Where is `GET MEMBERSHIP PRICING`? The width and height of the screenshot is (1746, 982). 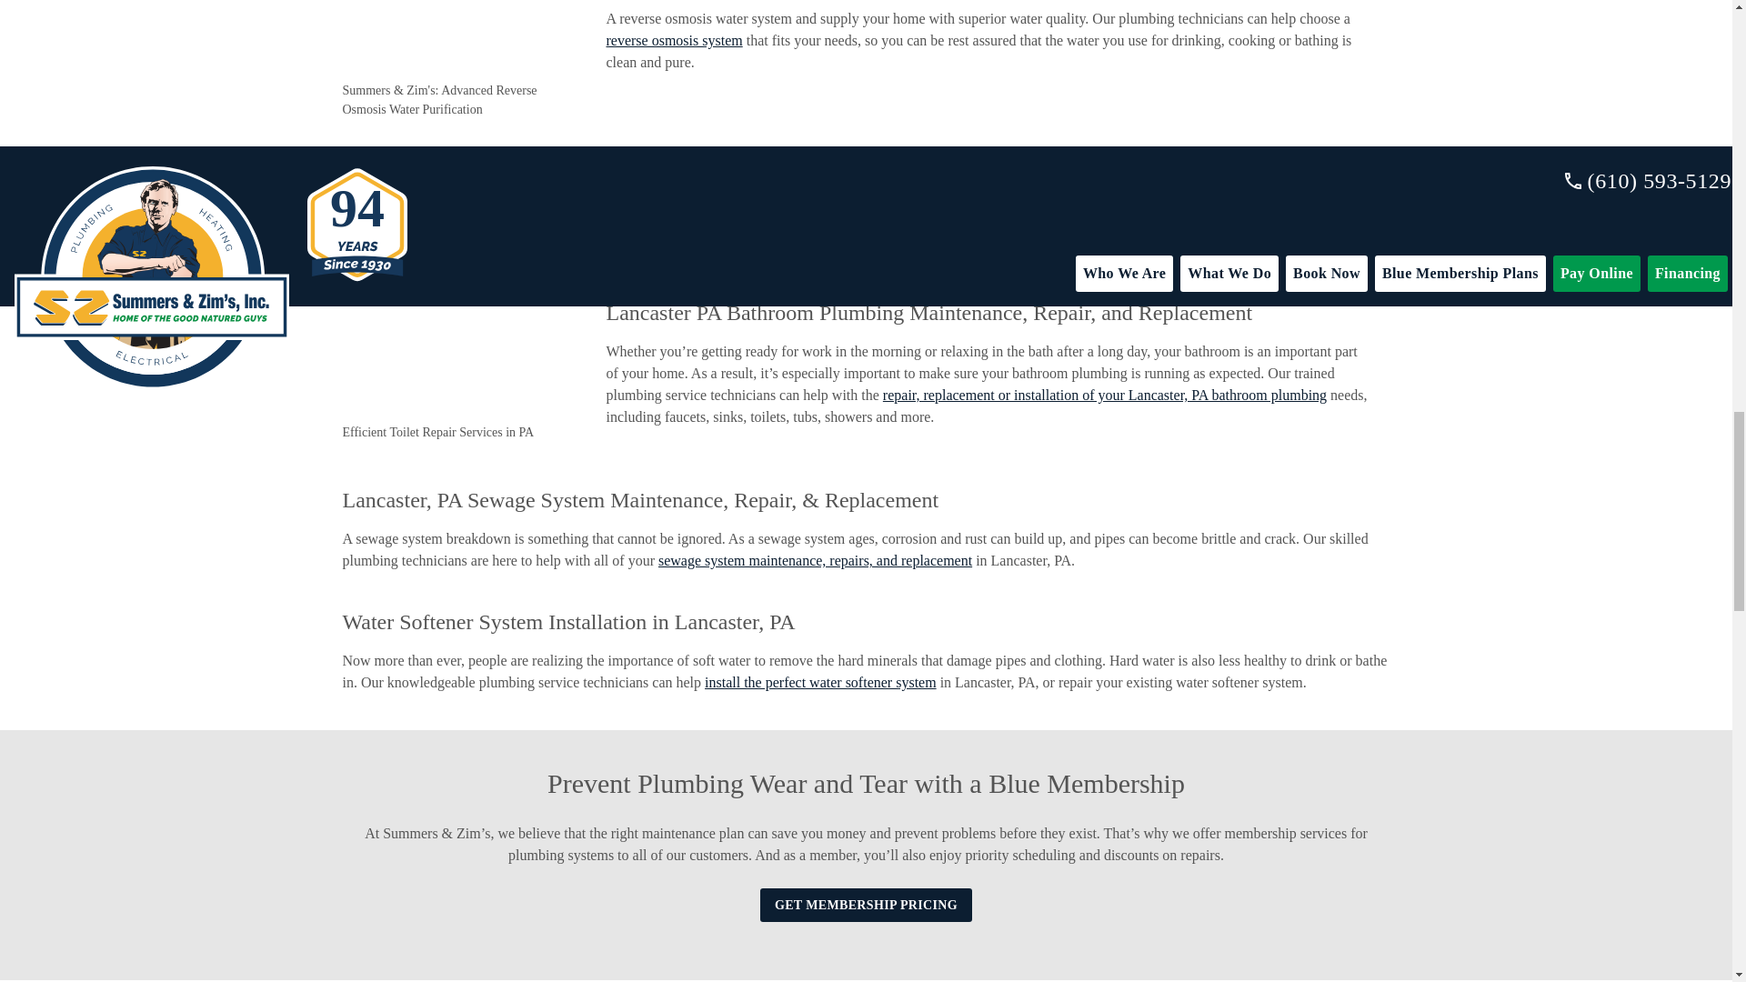 GET MEMBERSHIP PRICING is located at coordinates (866, 906).